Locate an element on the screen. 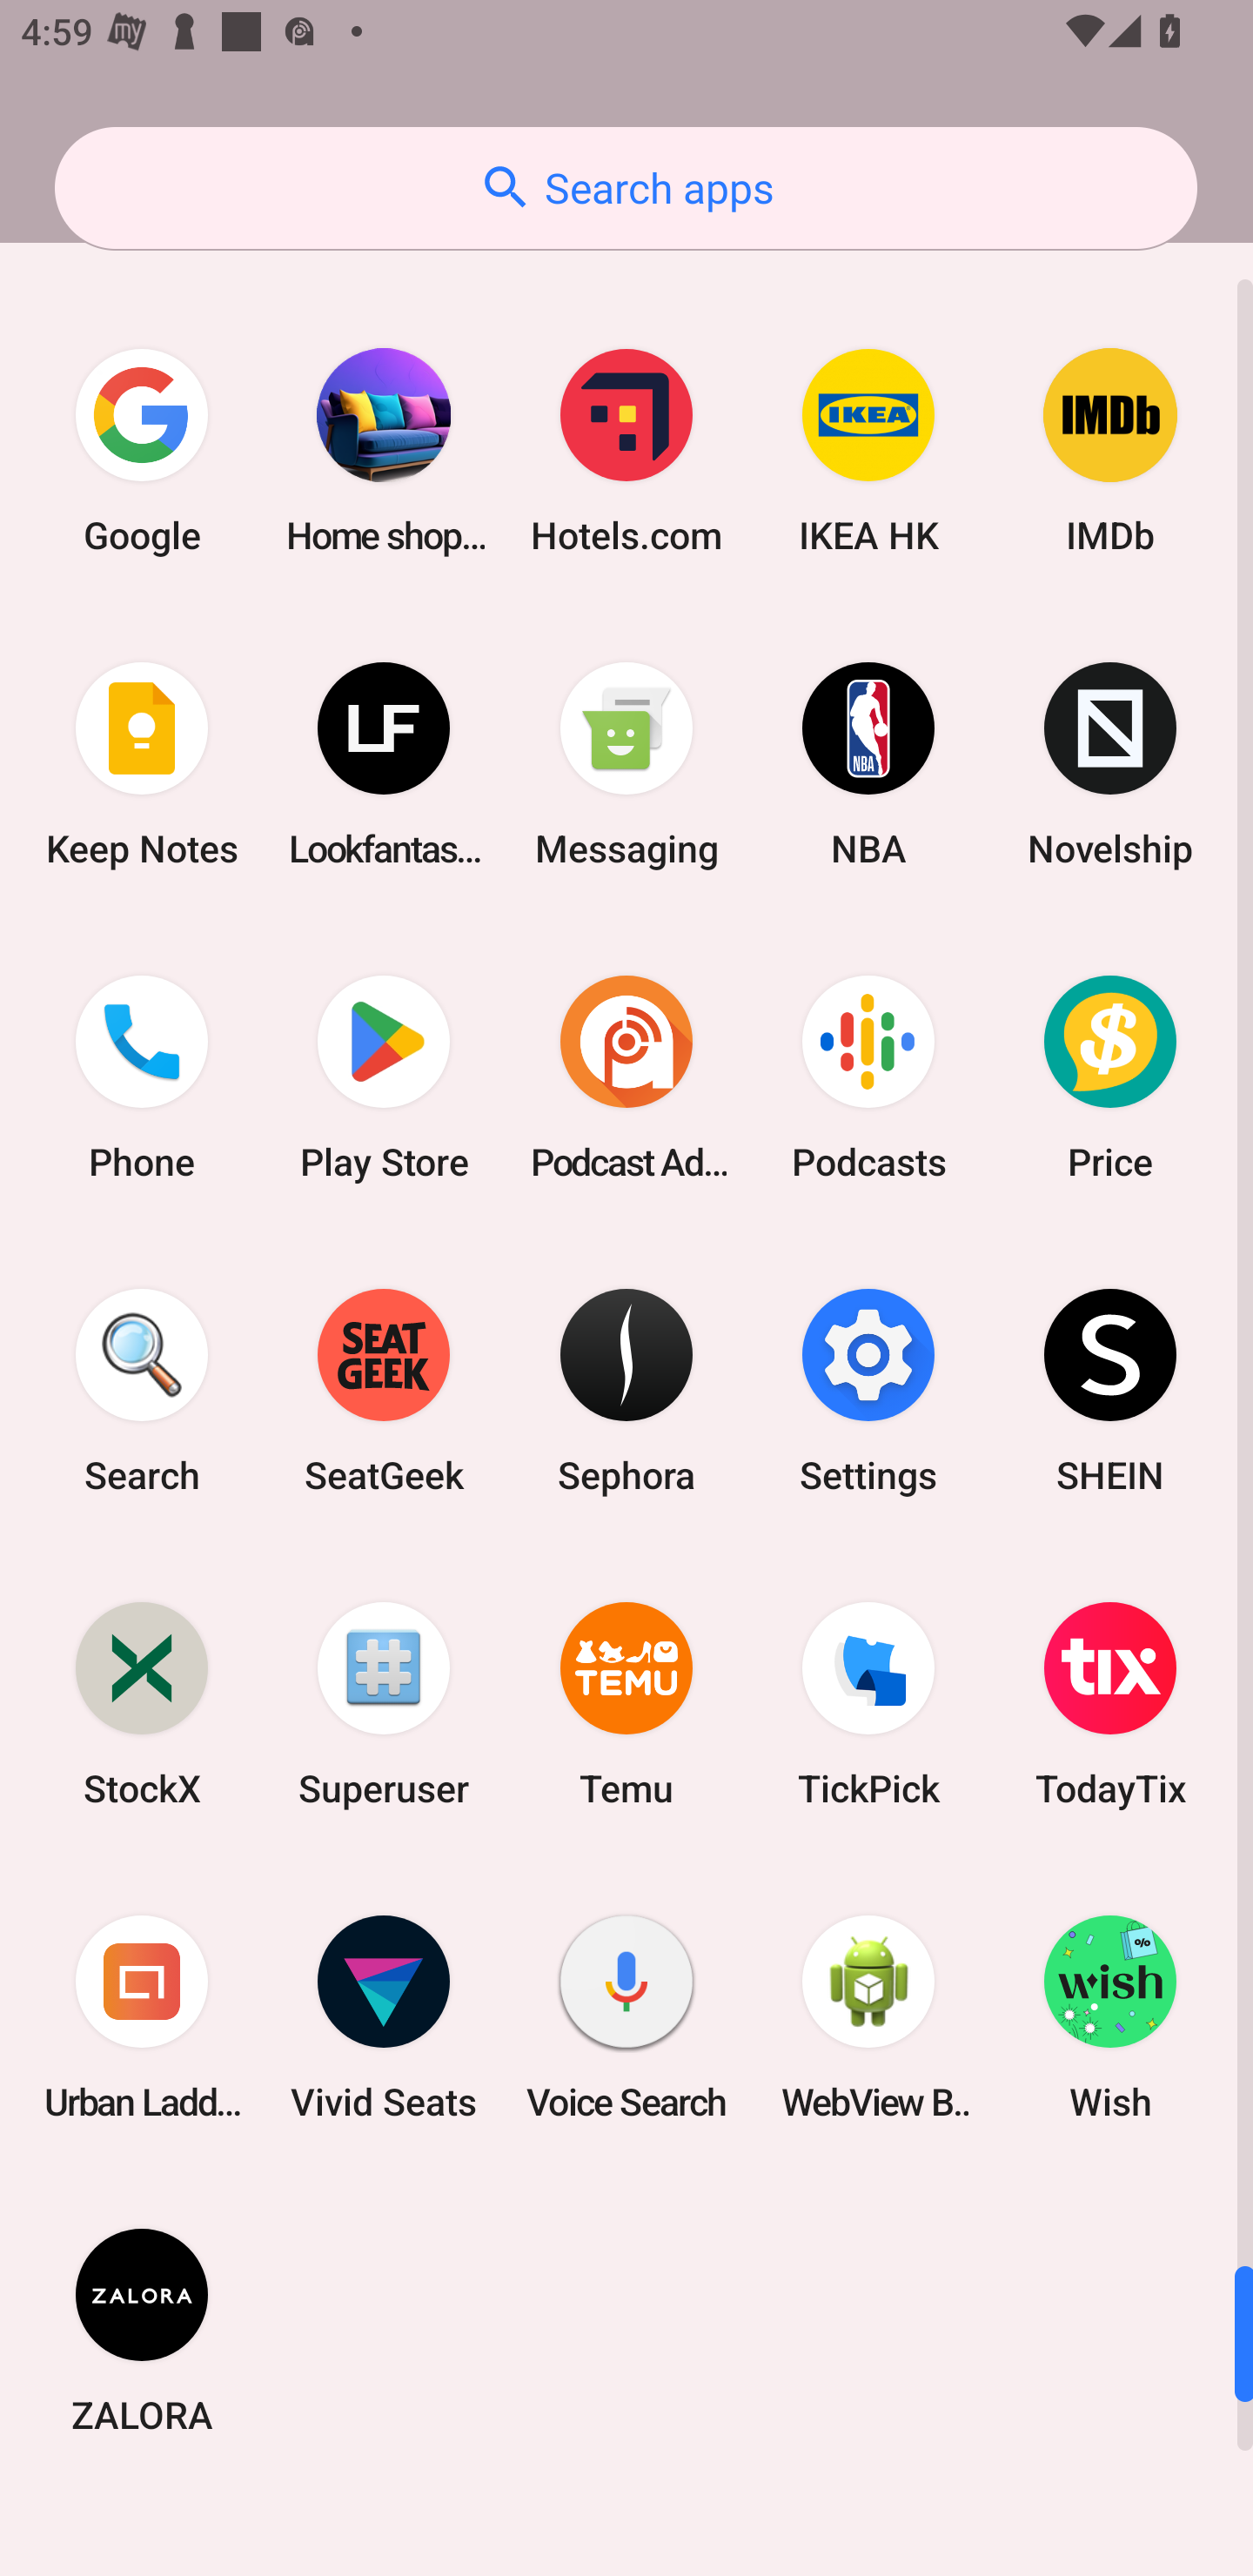 This screenshot has height=2576, width=1253. WebView Browser Tester is located at coordinates (868, 2017).